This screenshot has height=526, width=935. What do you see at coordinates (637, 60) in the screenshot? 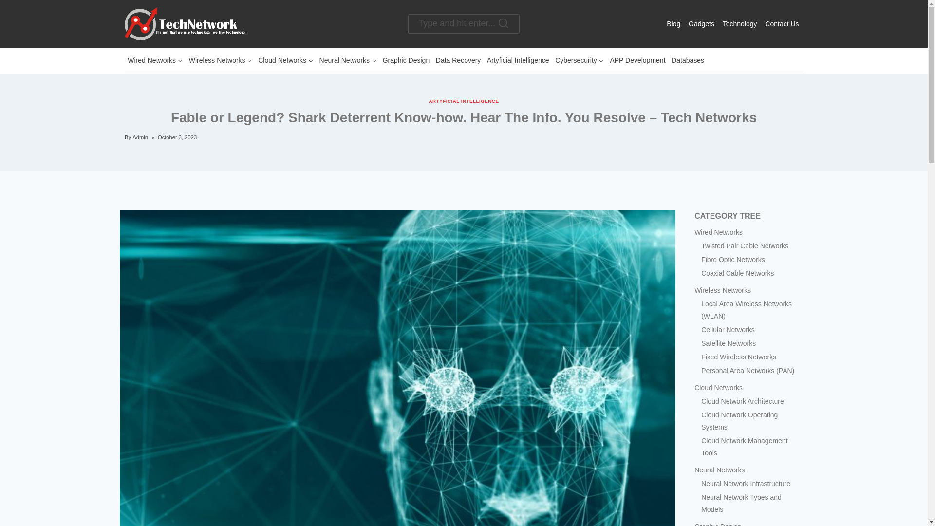
I see `APP Development` at bounding box center [637, 60].